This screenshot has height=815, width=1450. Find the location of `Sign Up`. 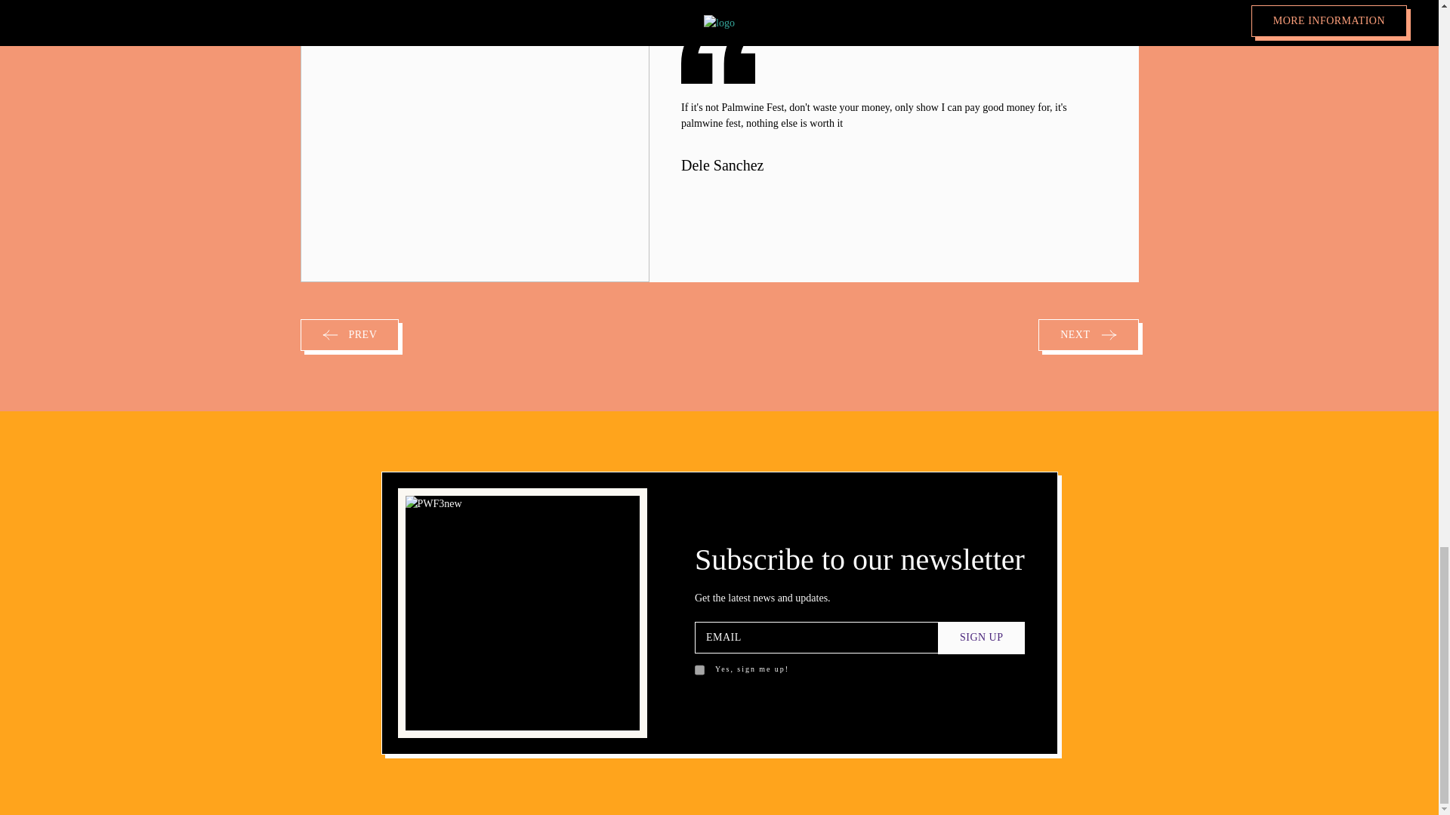

Sign Up is located at coordinates (982, 638).